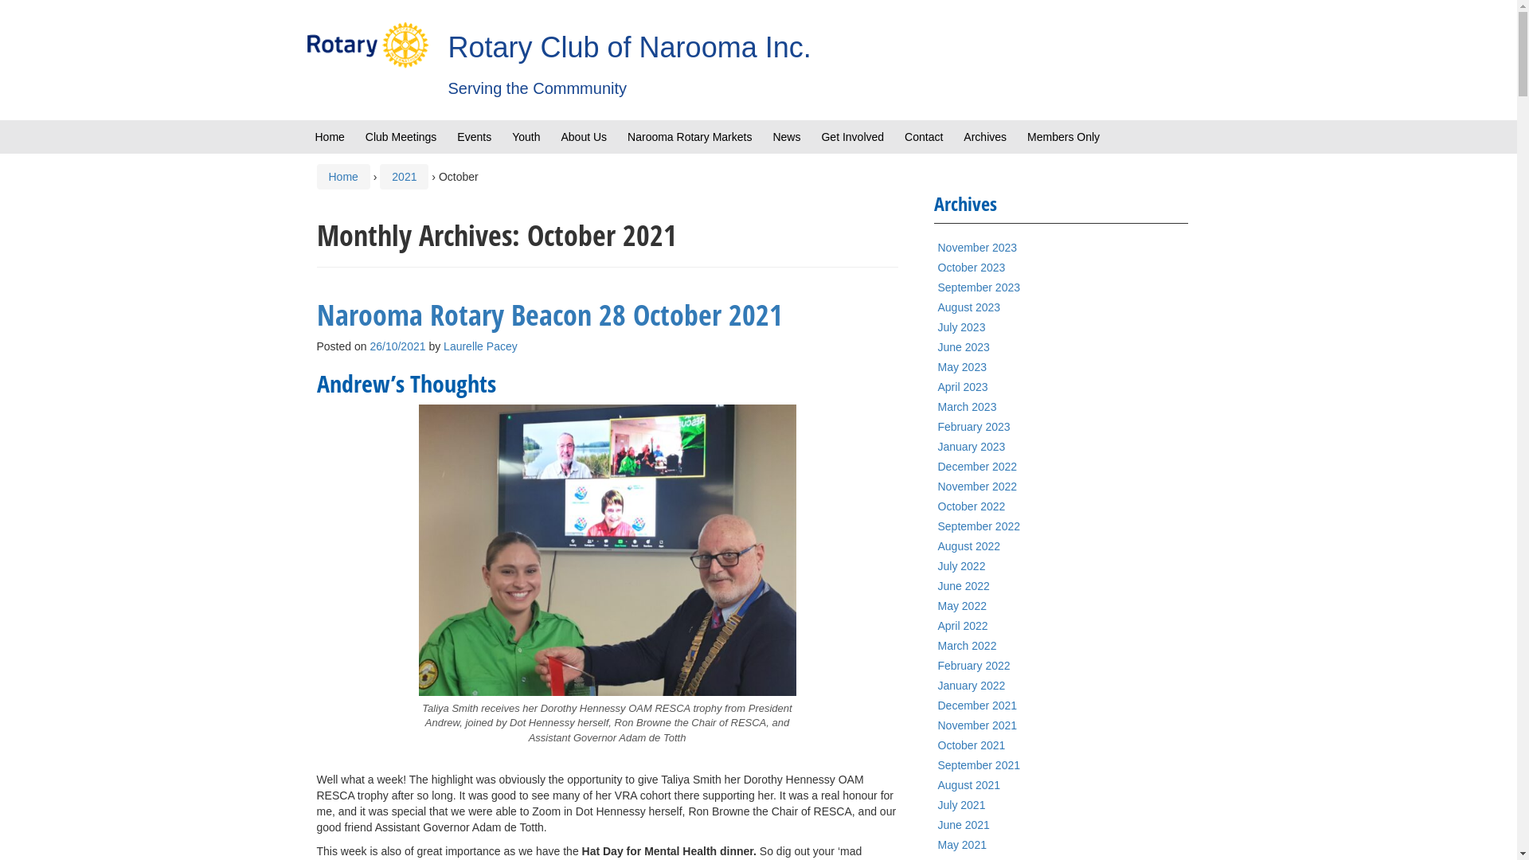  Describe the element at coordinates (964, 387) in the screenshot. I see `April 2023` at that location.